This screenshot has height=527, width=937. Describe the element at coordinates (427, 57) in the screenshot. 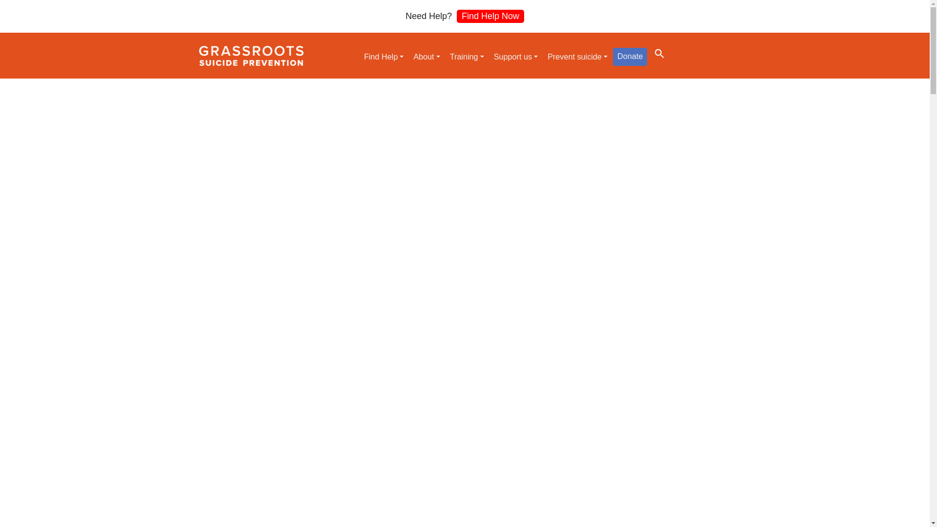

I see `About` at that location.